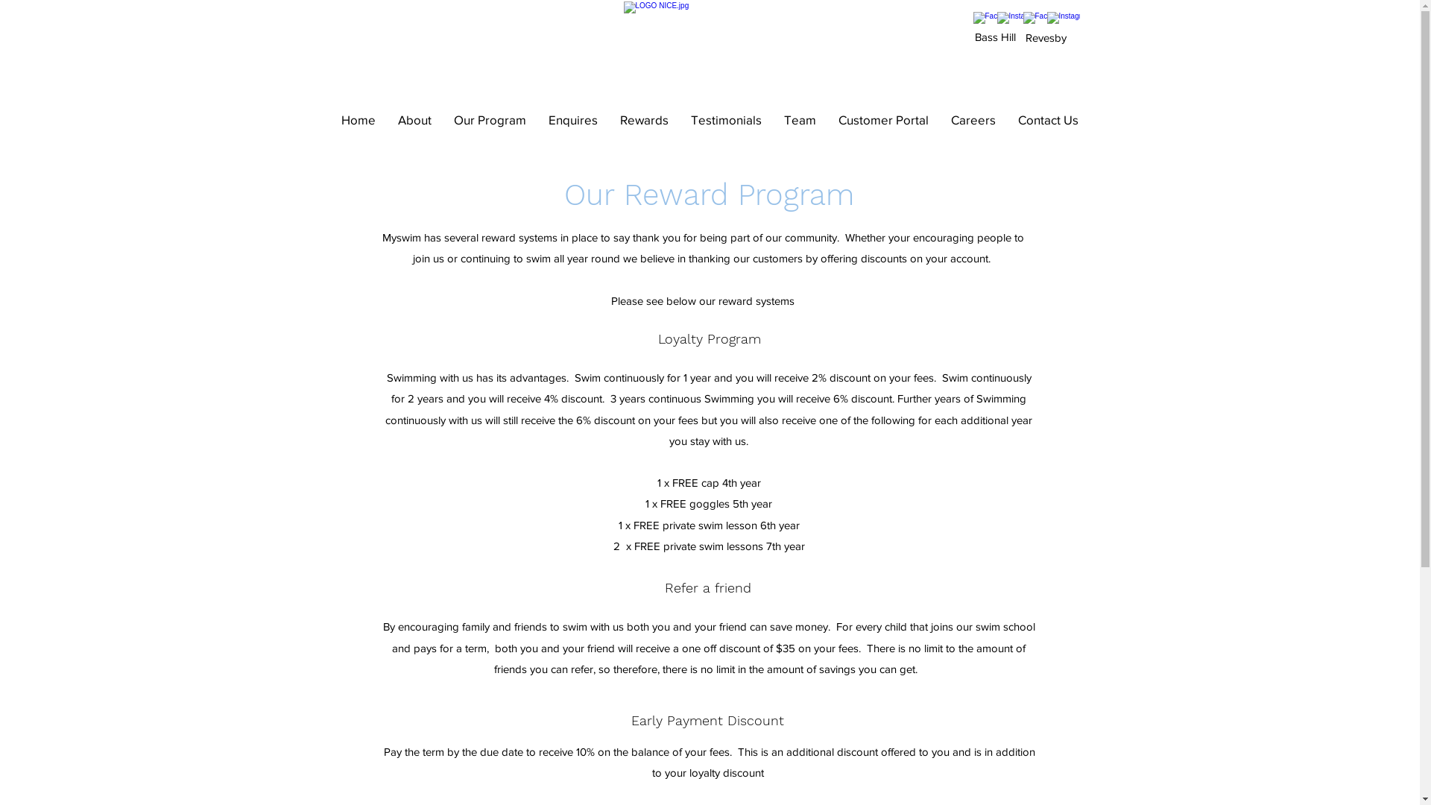 This screenshot has height=805, width=1431. Describe the element at coordinates (973, 119) in the screenshot. I see `Careers` at that location.